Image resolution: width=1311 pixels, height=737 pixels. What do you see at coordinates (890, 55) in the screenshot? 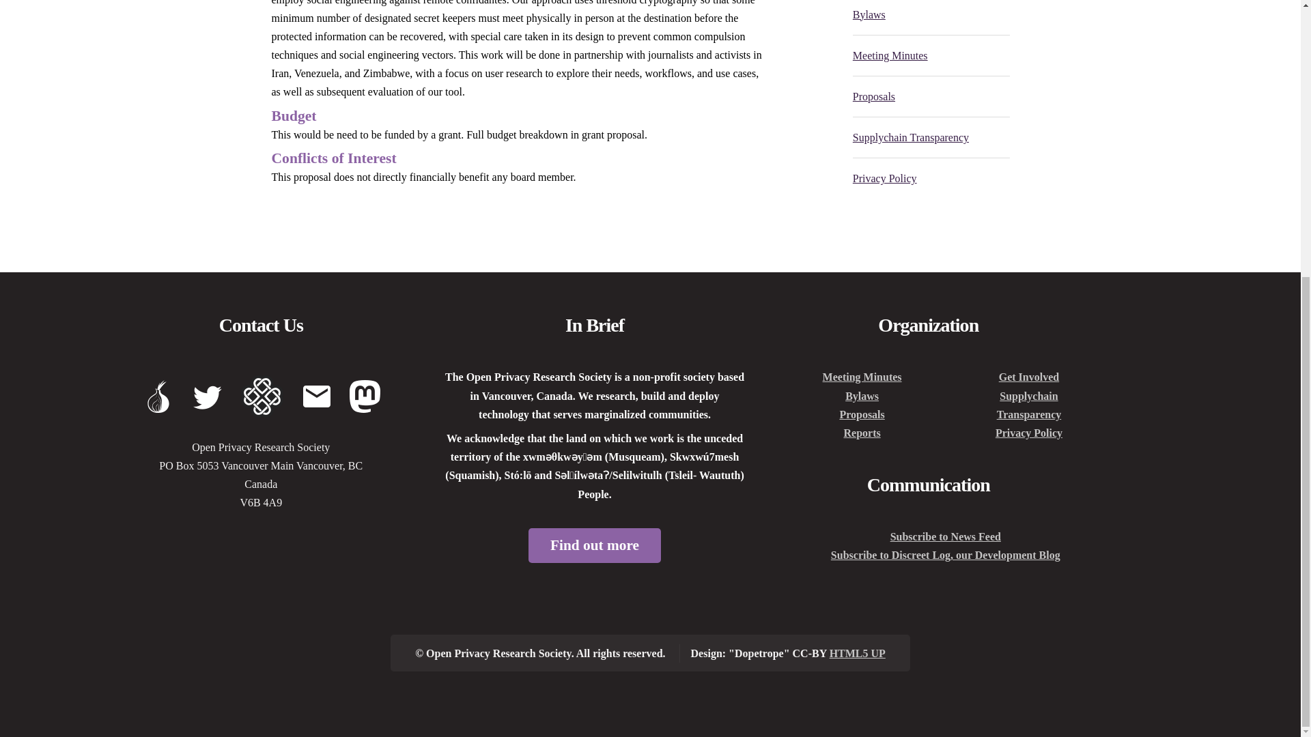
I see `Meeting Minutes` at bounding box center [890, 55].